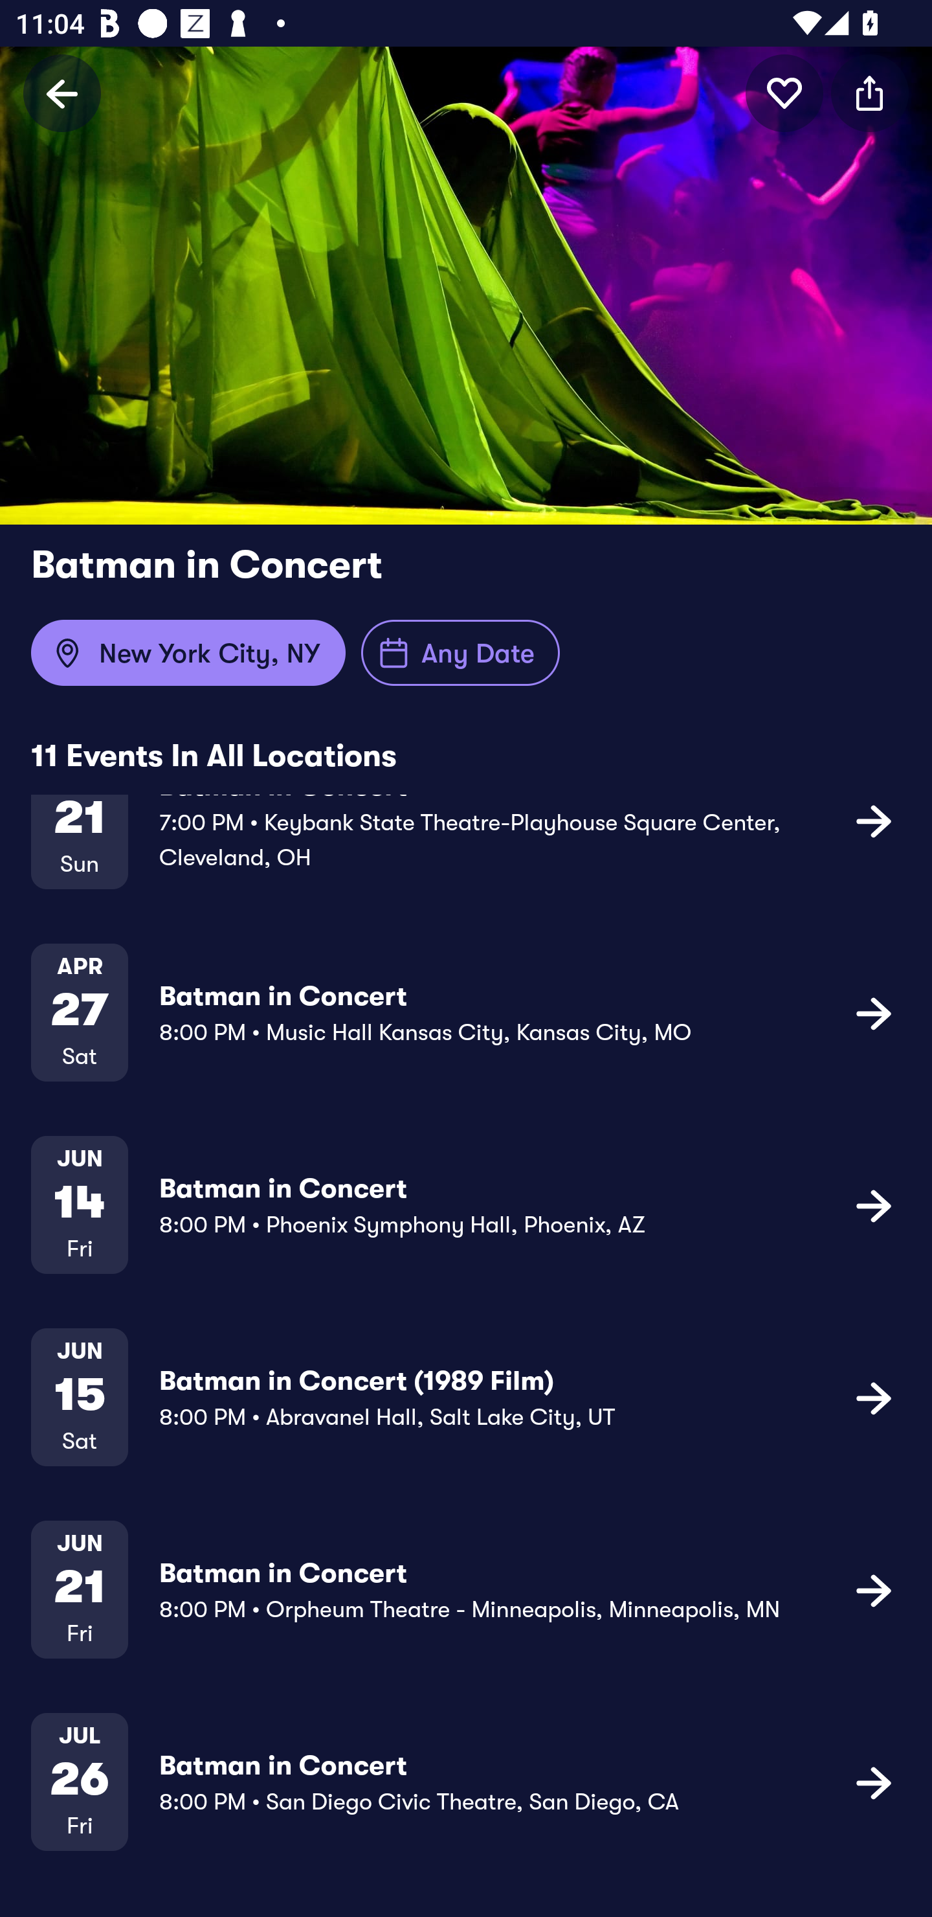 The height and width of the screenshot is (1917, 932). What do you see at coordinates (784, 93) in the screenshot?
I see `icon button` at bounding box center [784, 93].